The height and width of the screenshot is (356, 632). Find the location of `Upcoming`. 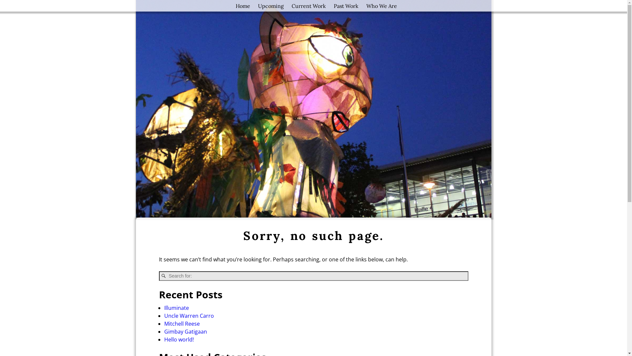

Upcoming is located at coordinates (271, 6).